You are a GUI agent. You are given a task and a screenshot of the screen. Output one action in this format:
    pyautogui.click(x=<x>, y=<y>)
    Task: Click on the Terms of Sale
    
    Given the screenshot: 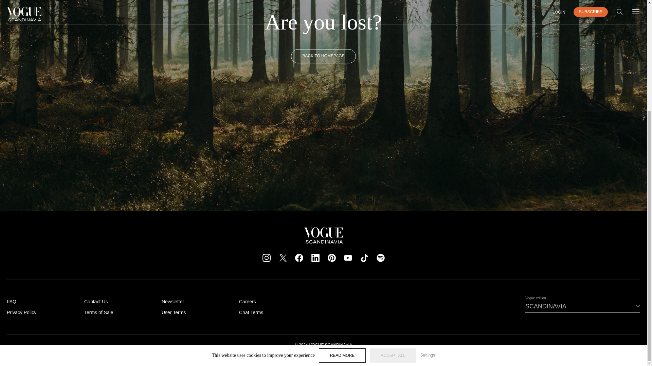 What is the action you would take?
    pyautogui.click(x=98, y=312)
    